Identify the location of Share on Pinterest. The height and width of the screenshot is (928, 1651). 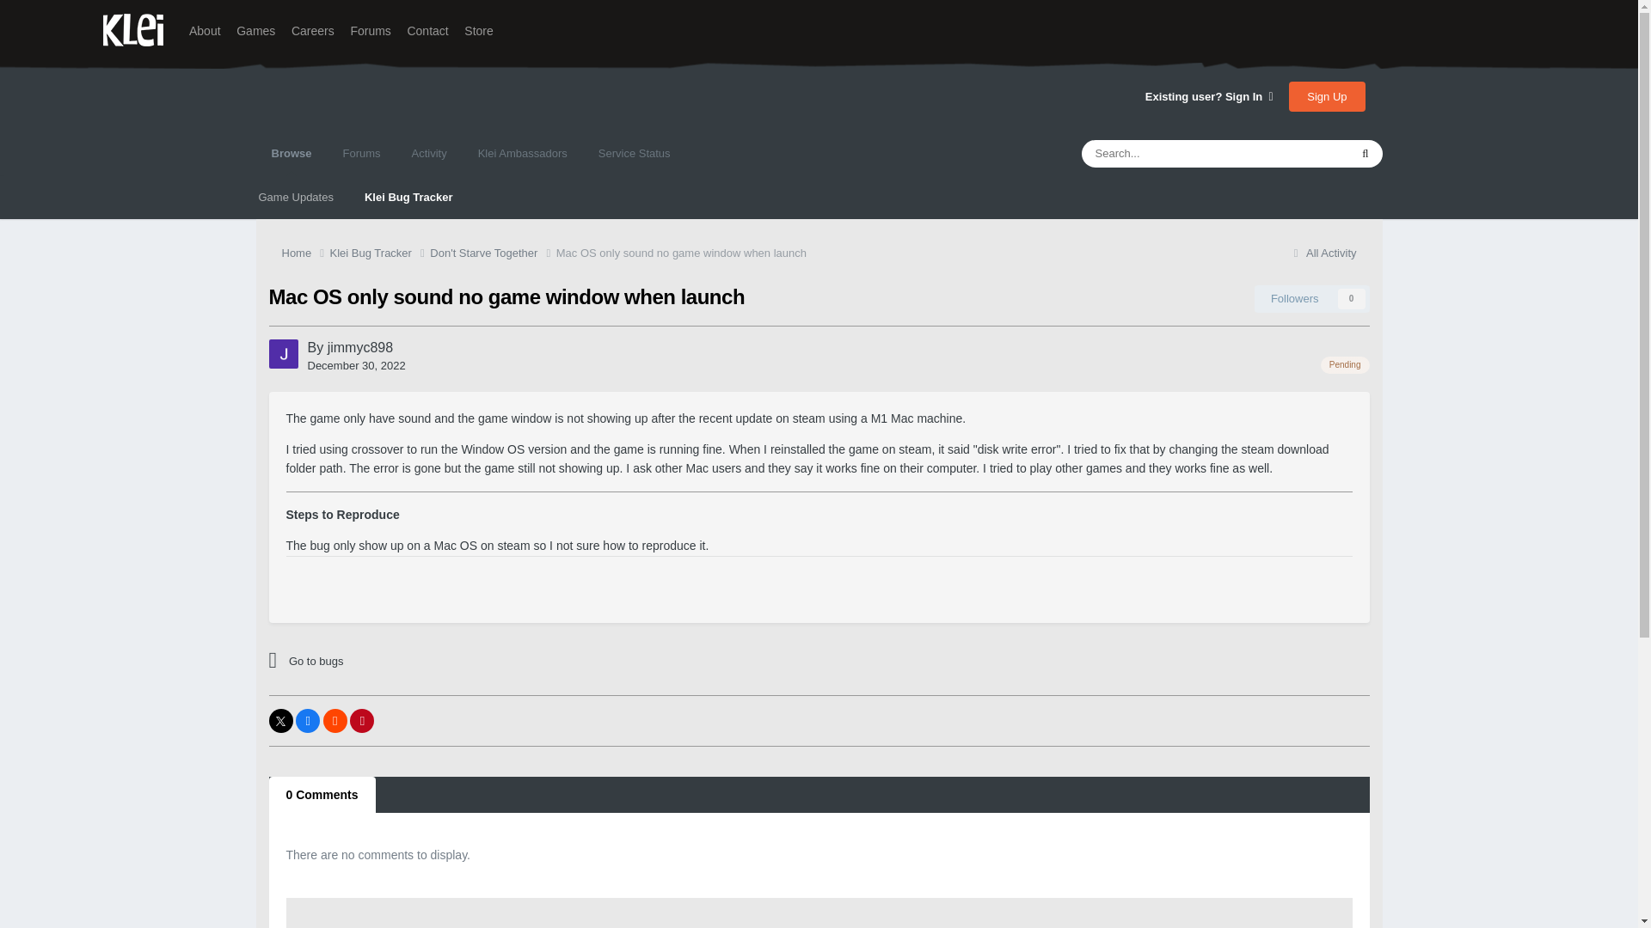
(362, 721).